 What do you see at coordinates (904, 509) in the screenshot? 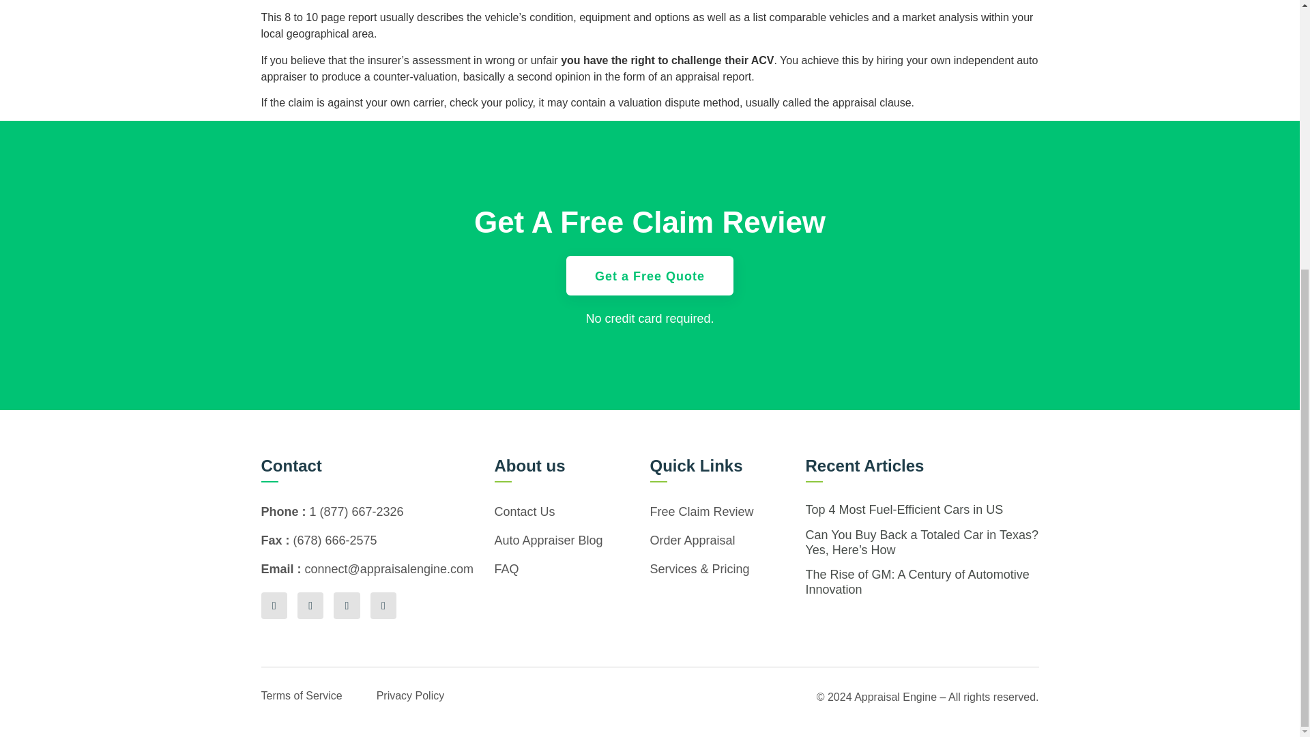
I see `Top 4 Most Fuel-Efficient Cars in US` at bounding box center [904, 509].